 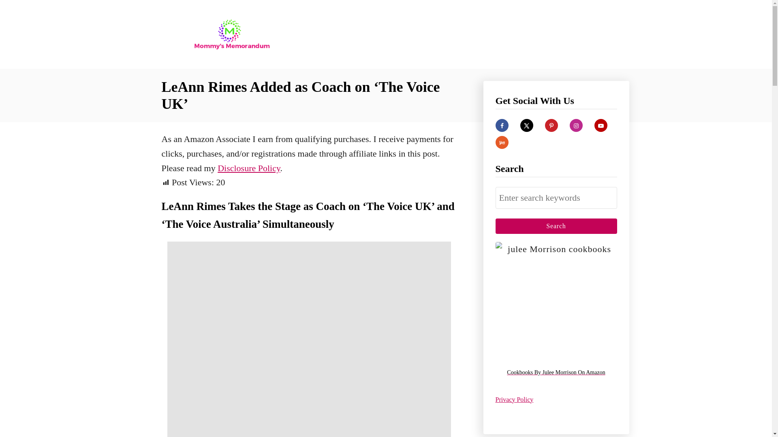 What do you see at coordinates (556, 198) in the screenshot?
I see `Search for:` at bounding box center [556, 198].